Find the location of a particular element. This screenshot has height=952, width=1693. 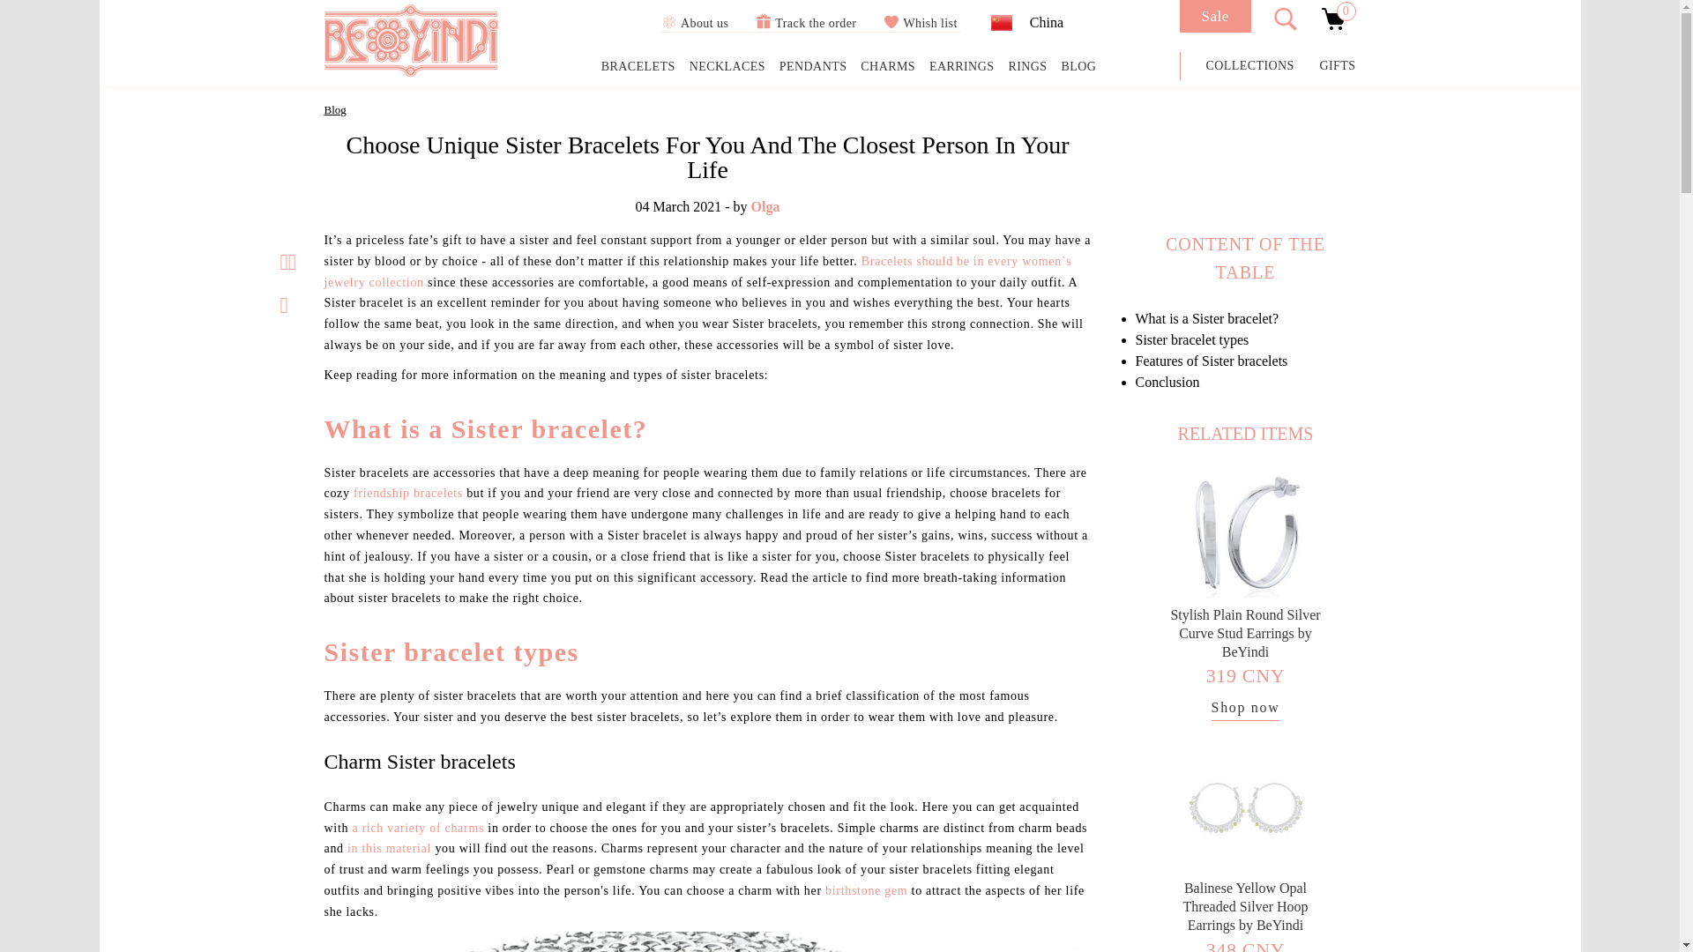

Shop now is located at coordinates (1245, 709).